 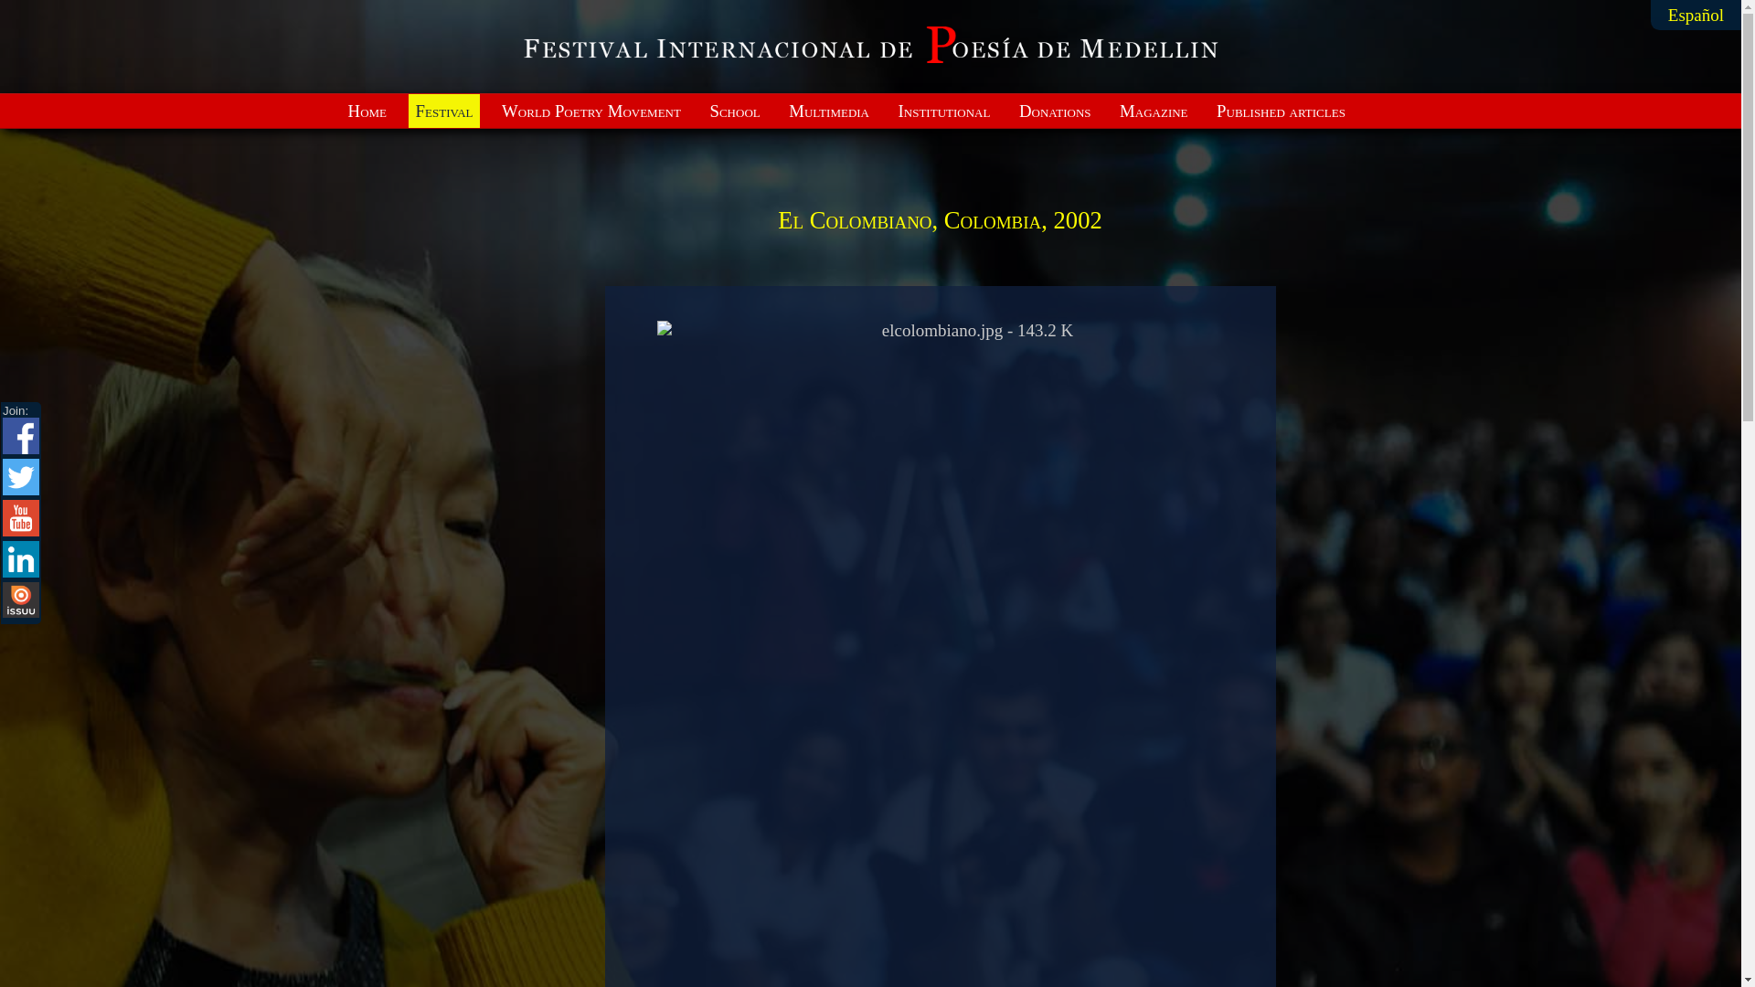 What do you see at coordinates (1055, 111) in the screenshot?
I see `Donations` at bounding box center [1055, 111].